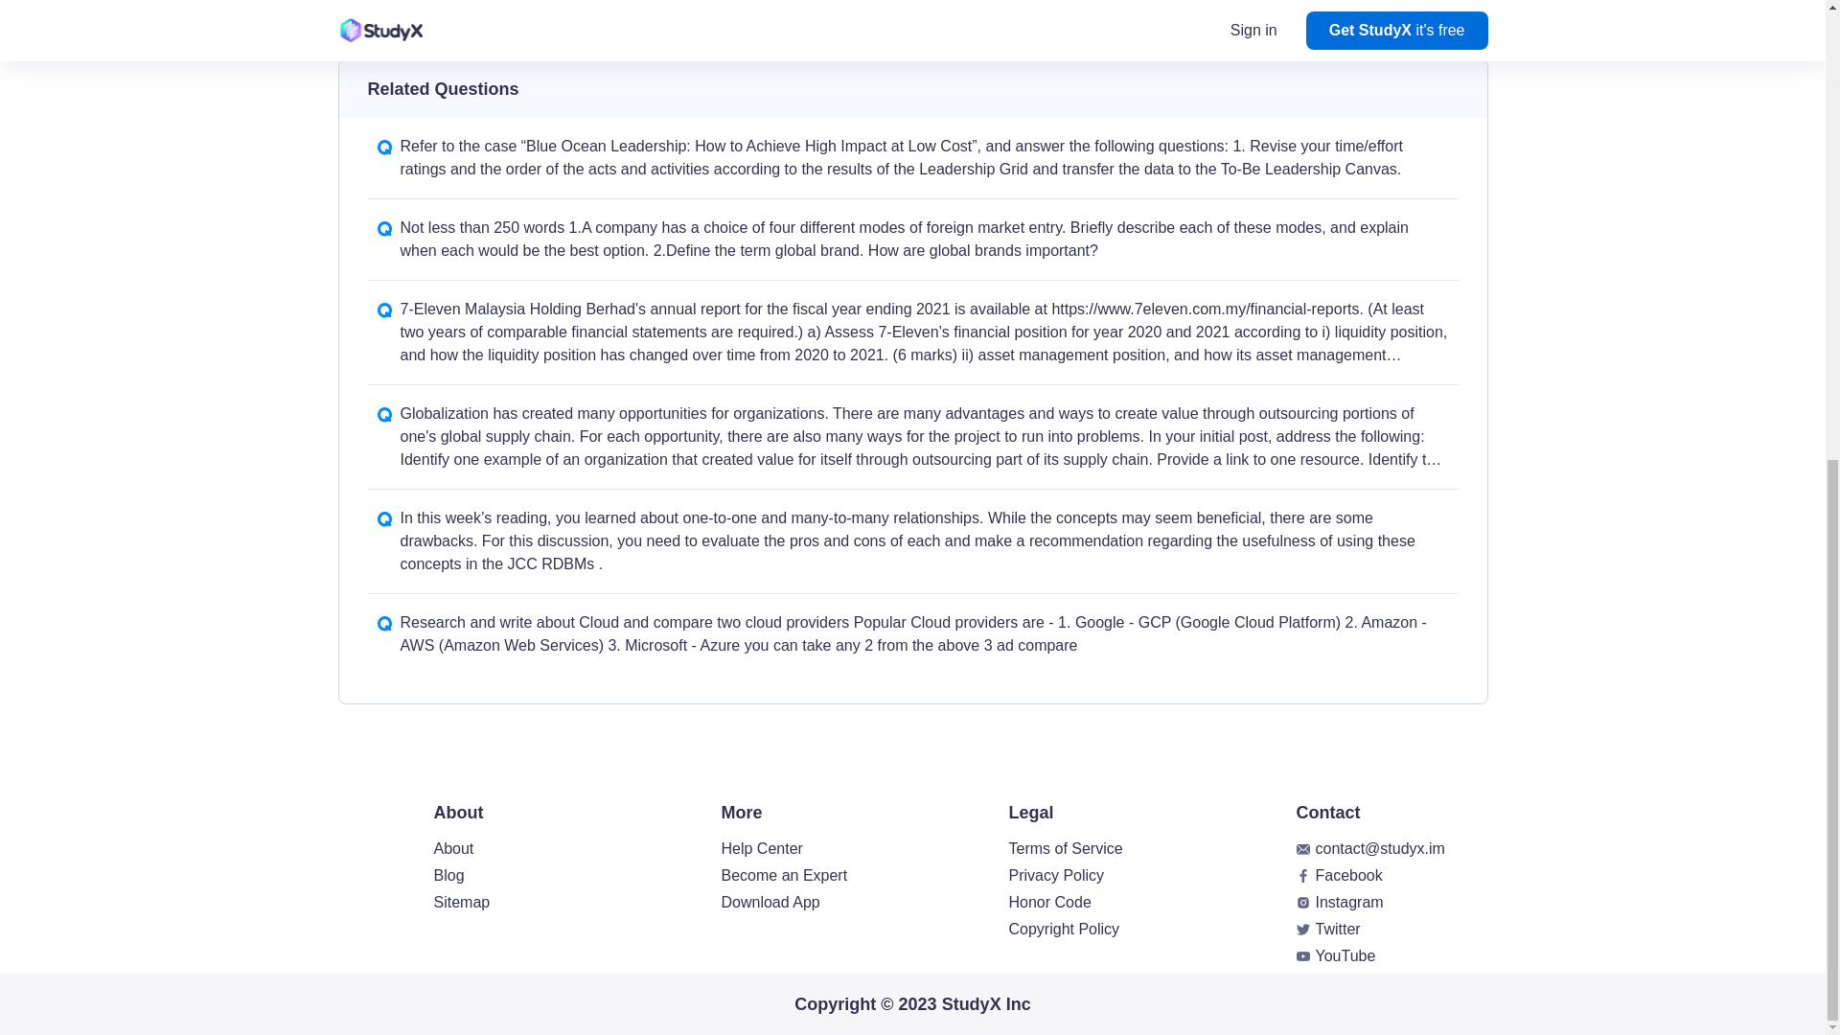 Image resolution: width=1840 pixels, height=1035 pixels. Describe the element at coordinates (1347, 876) in the screenshot. I see `Facebook` at that location.